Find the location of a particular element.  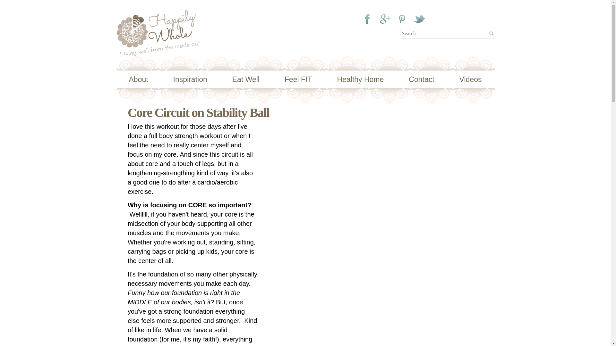

Videos is located at coordinates (470, 79).